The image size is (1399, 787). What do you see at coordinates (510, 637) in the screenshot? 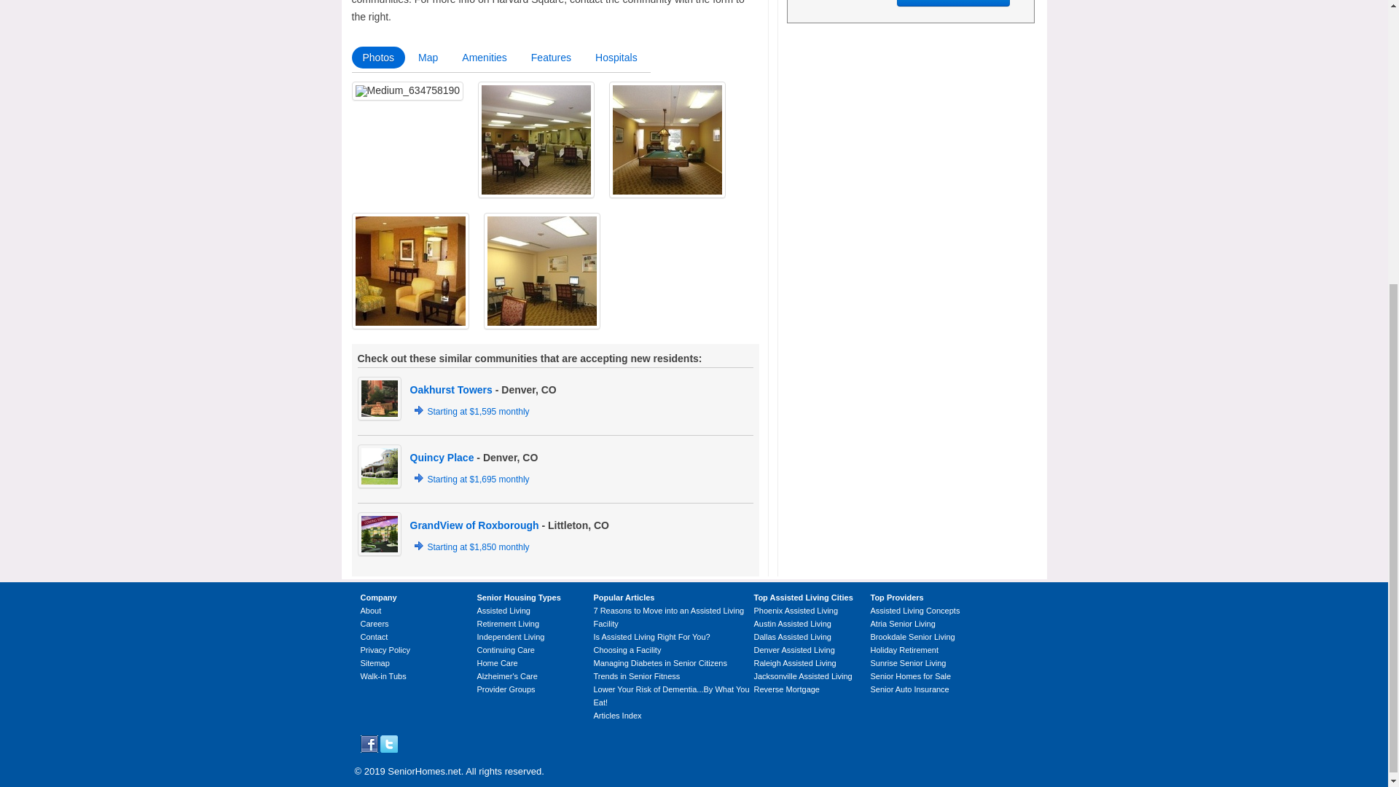
I see `Independent Living` at bounding box center [510, 637].